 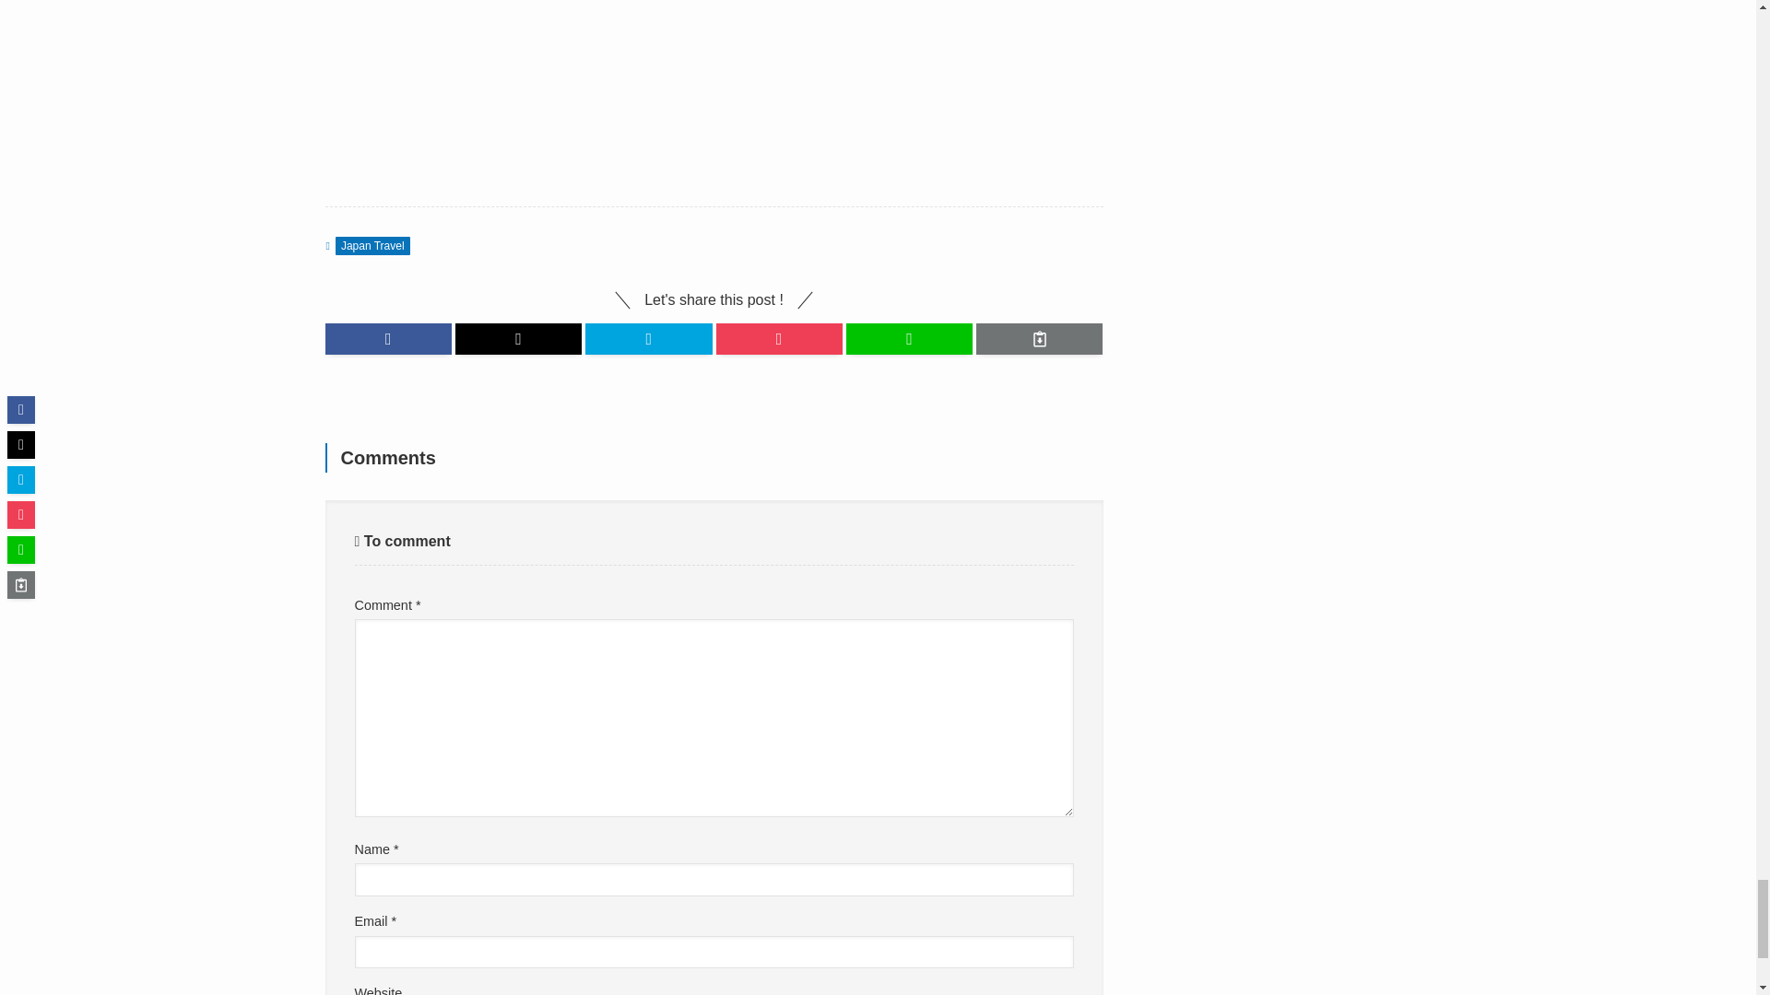 I want to click on Copy the URL, so click(x=1040, y=339).